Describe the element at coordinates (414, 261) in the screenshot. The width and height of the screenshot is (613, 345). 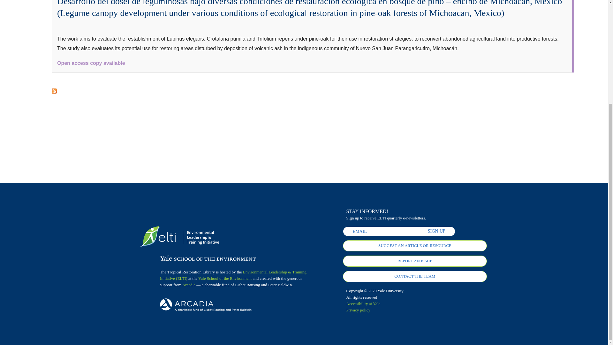
I see `REPORT AN ISSUE` at that location.